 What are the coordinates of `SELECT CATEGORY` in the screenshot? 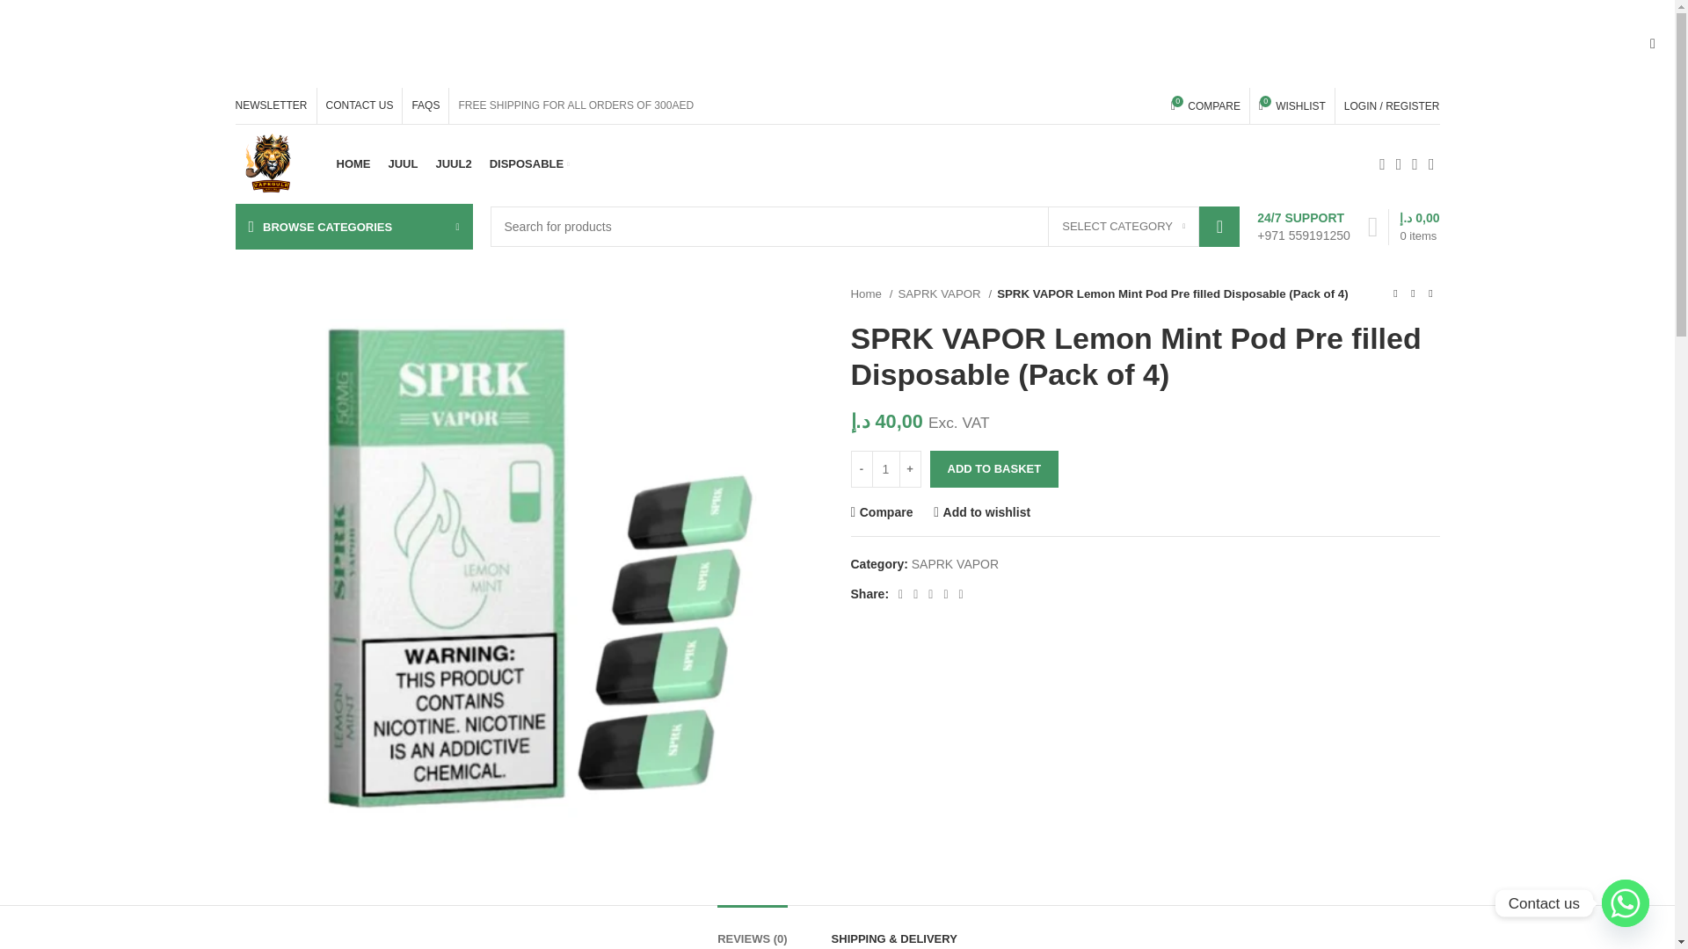 It's located at (1292, 105).